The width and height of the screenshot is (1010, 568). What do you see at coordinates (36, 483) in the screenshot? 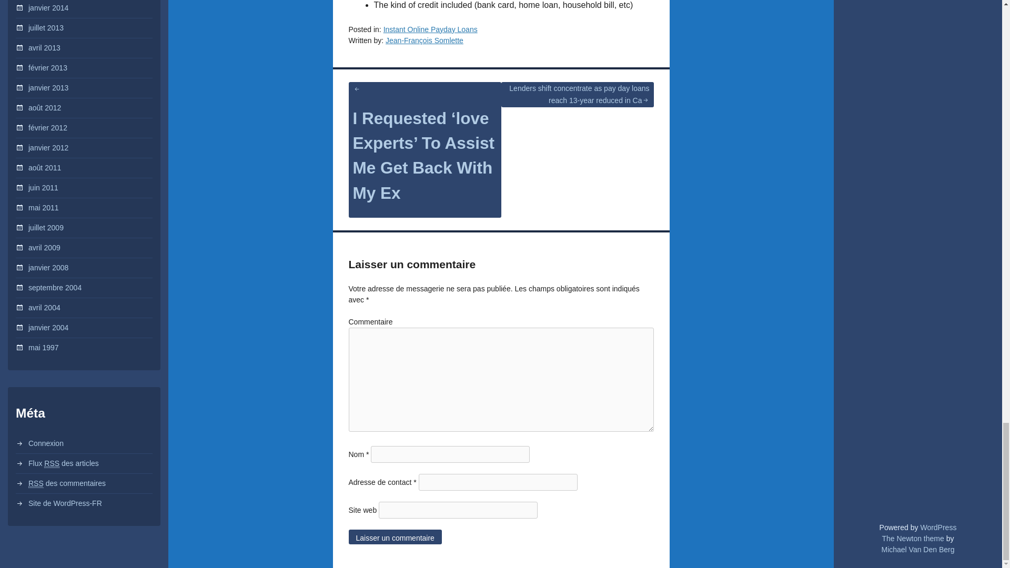
I see `Really Simple Syndication` at bounding box center [36, 483].